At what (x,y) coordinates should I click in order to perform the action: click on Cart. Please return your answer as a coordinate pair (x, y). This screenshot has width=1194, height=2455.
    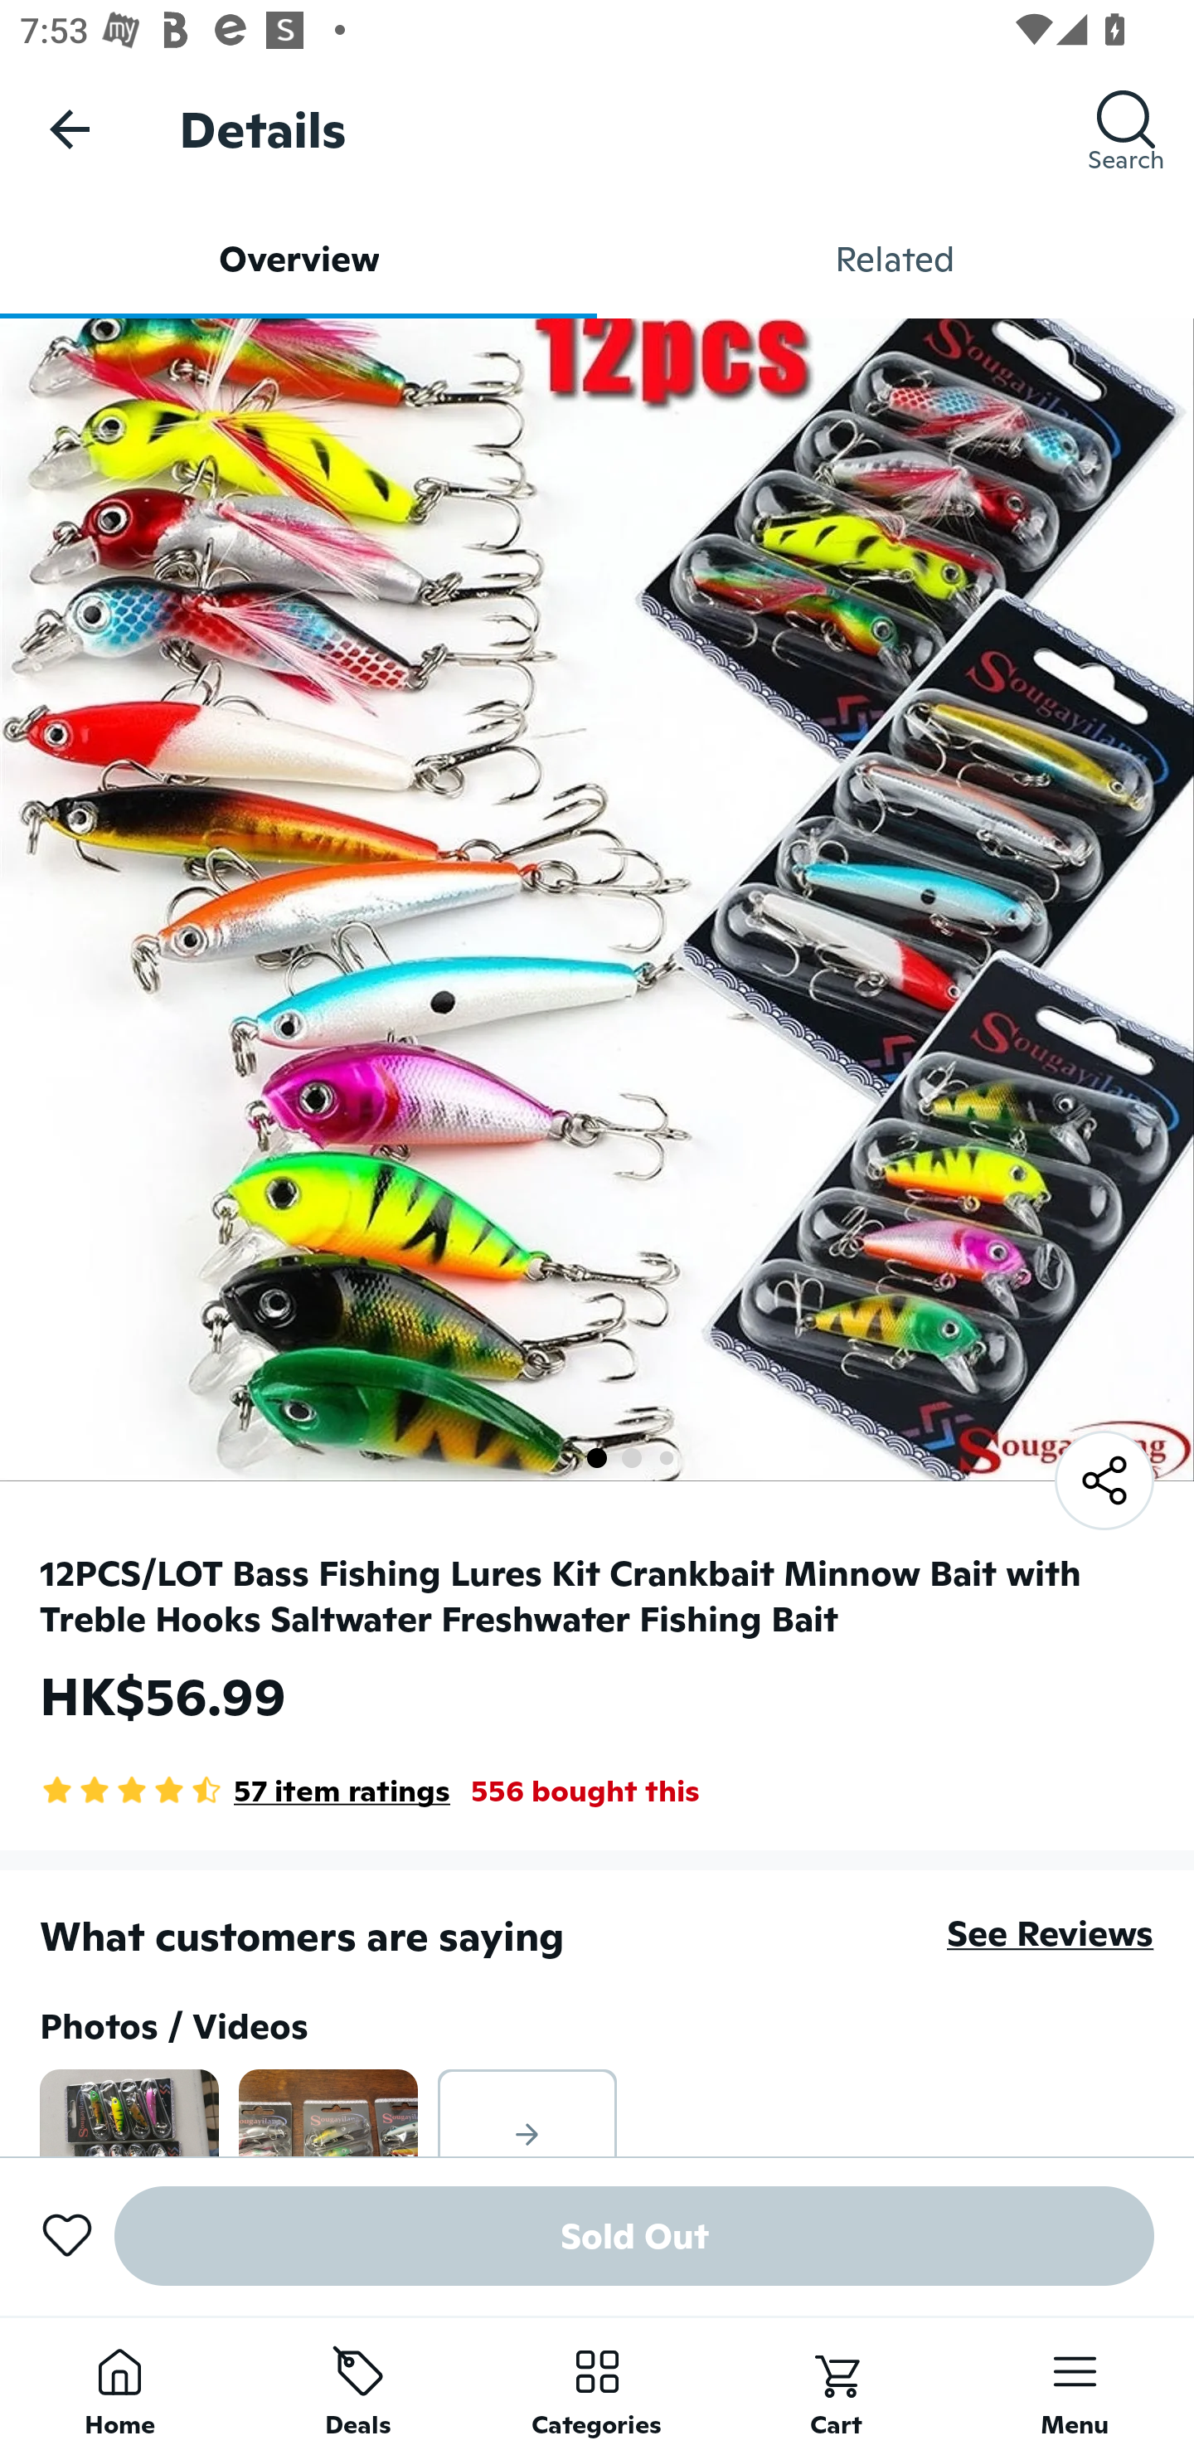
    Looking at the image, I should click on (836, 2385).